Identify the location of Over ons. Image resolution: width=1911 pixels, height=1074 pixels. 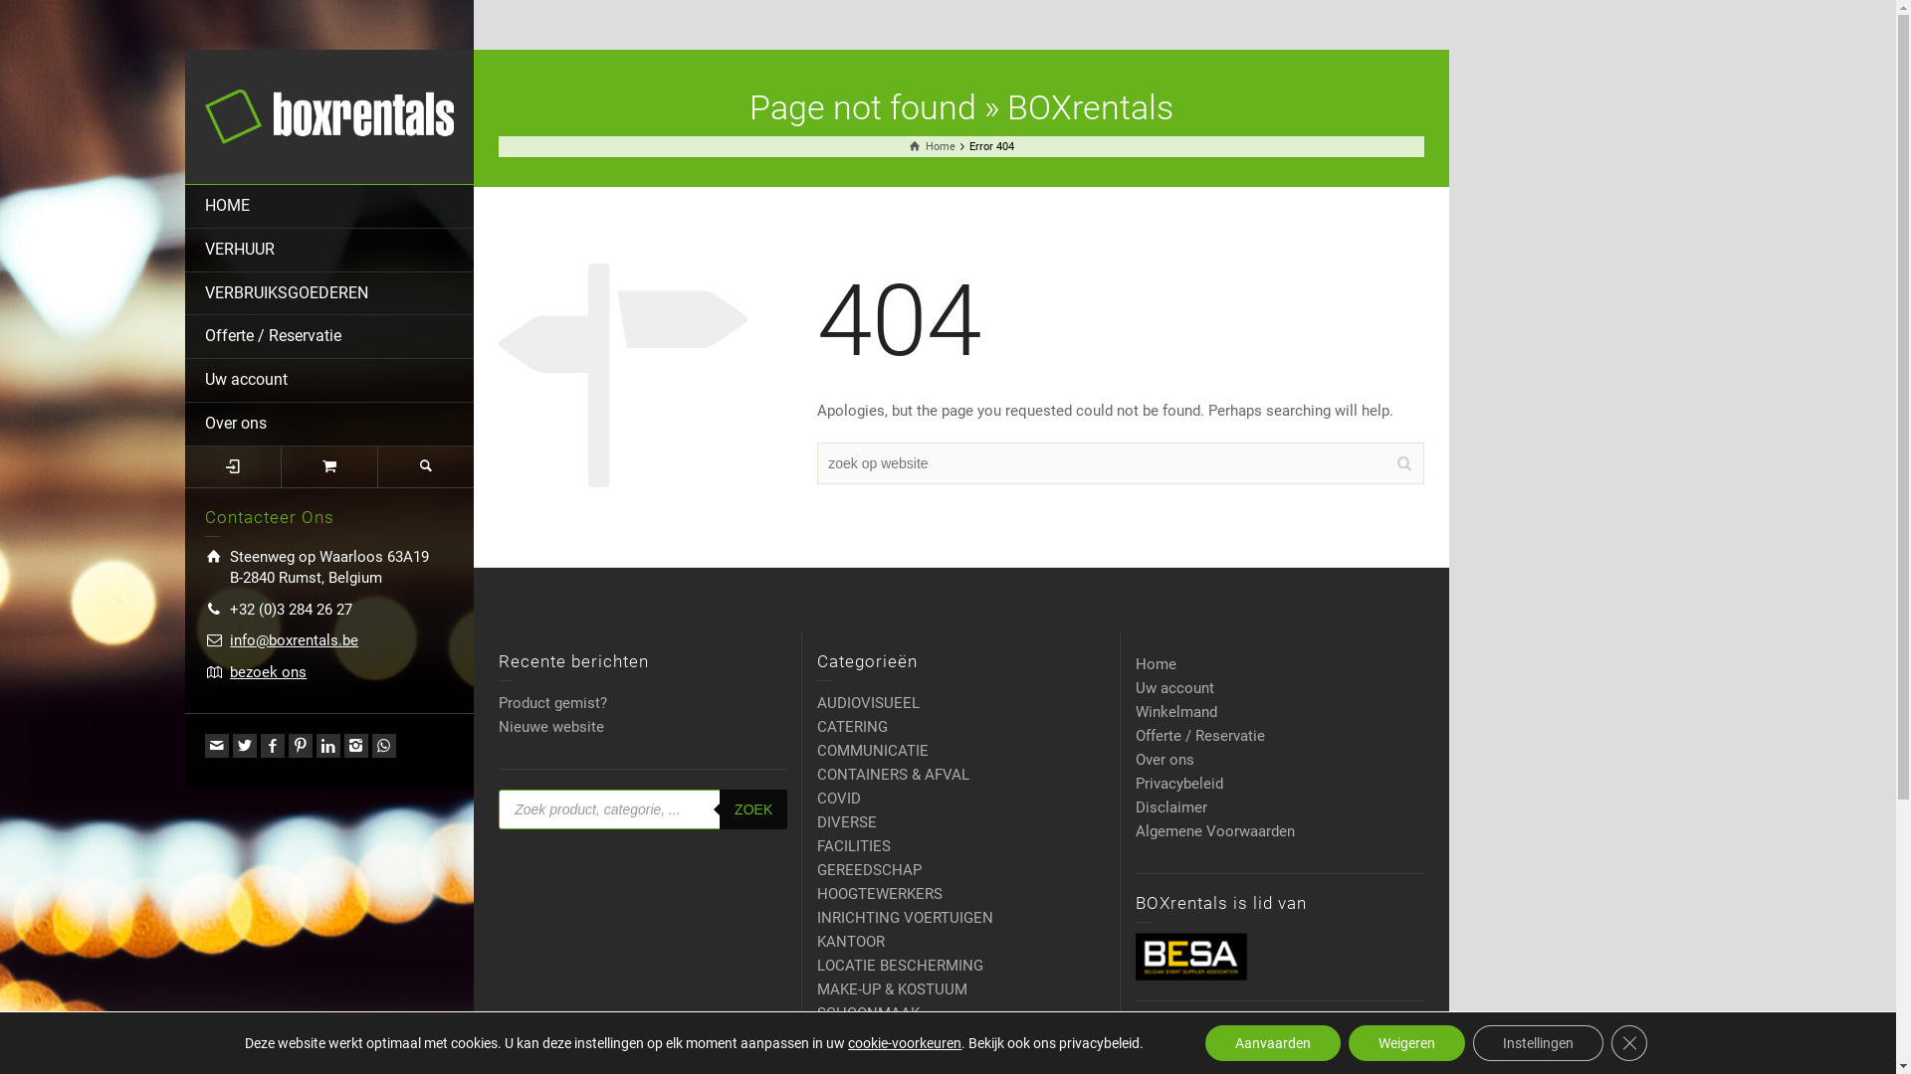
(1165, 760).